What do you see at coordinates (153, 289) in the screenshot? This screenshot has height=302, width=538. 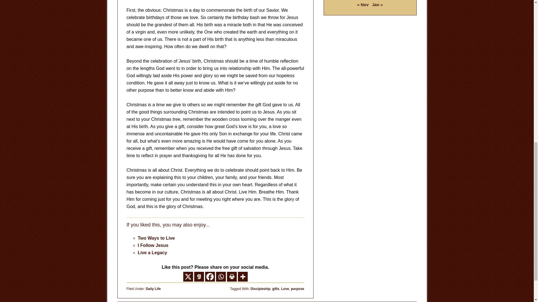 I see `Daily Life` at bounding box center [153, 289].